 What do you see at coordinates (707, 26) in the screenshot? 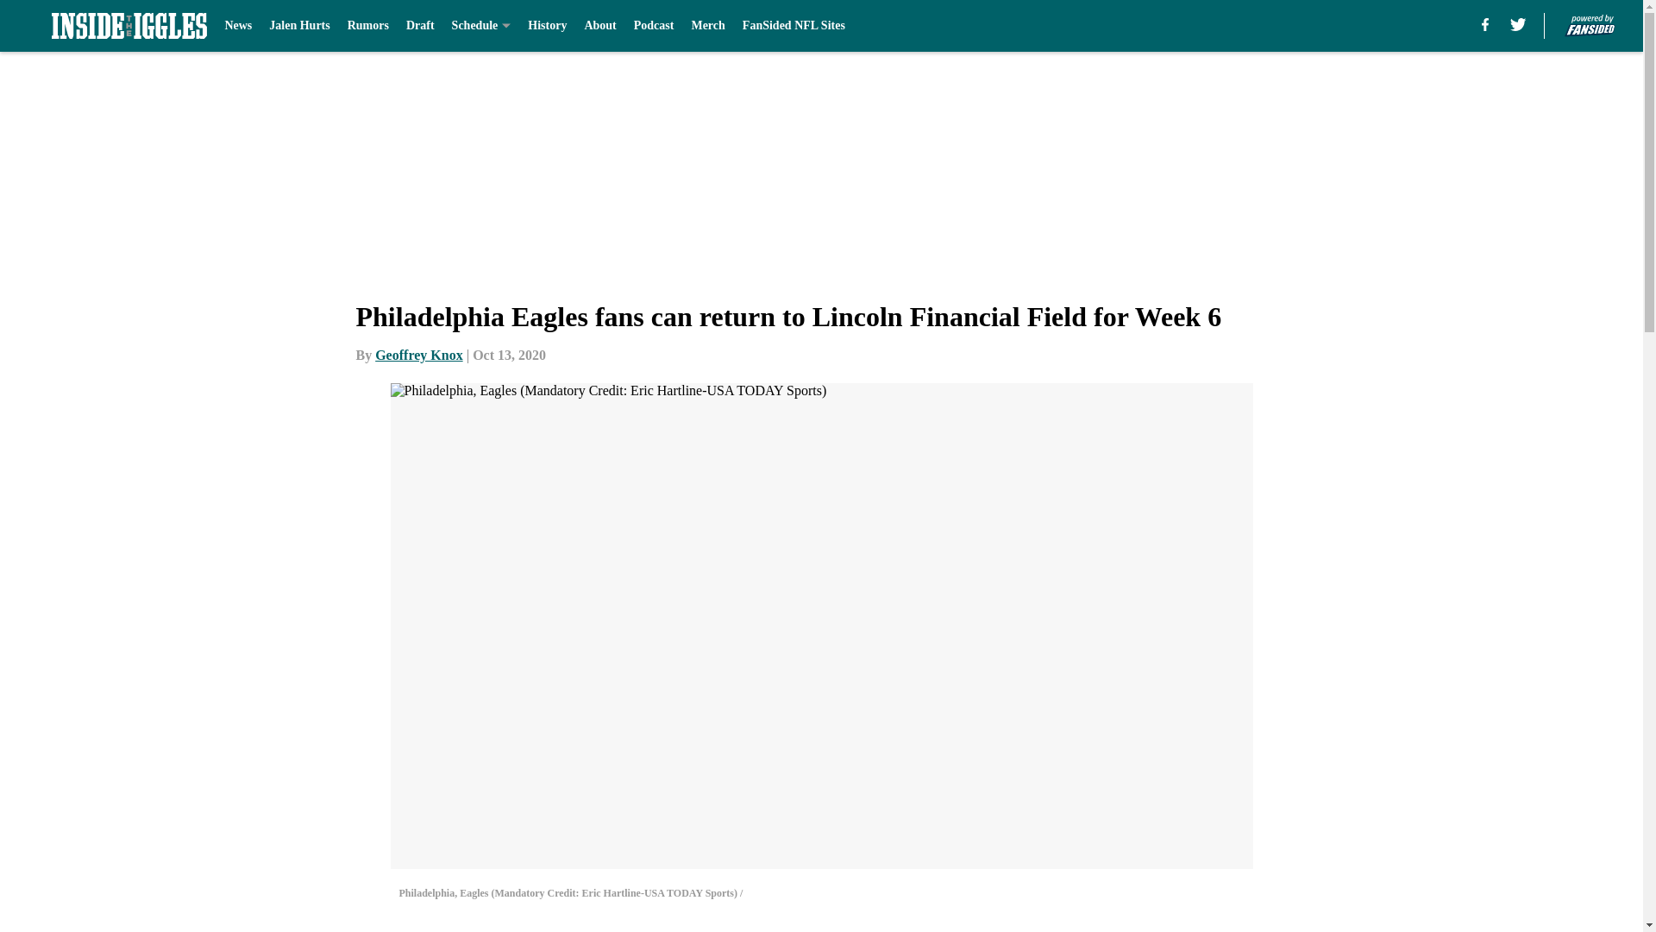
I see `Merch` at bounding box center [707, 26].